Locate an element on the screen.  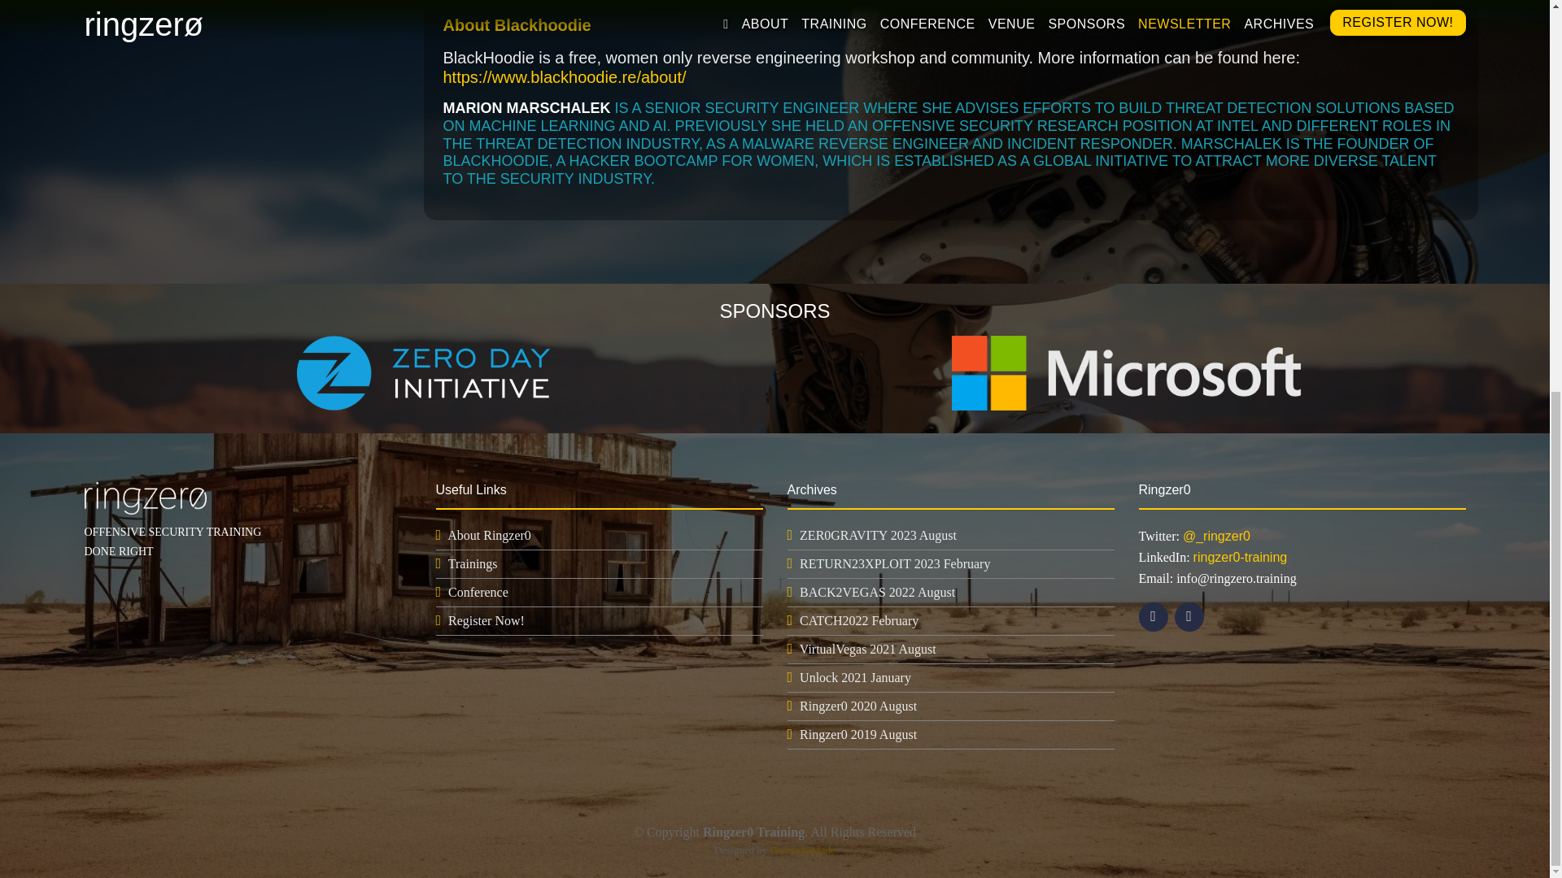
BACK2VEGAS 2022 August is located at coordinates (877, 592).